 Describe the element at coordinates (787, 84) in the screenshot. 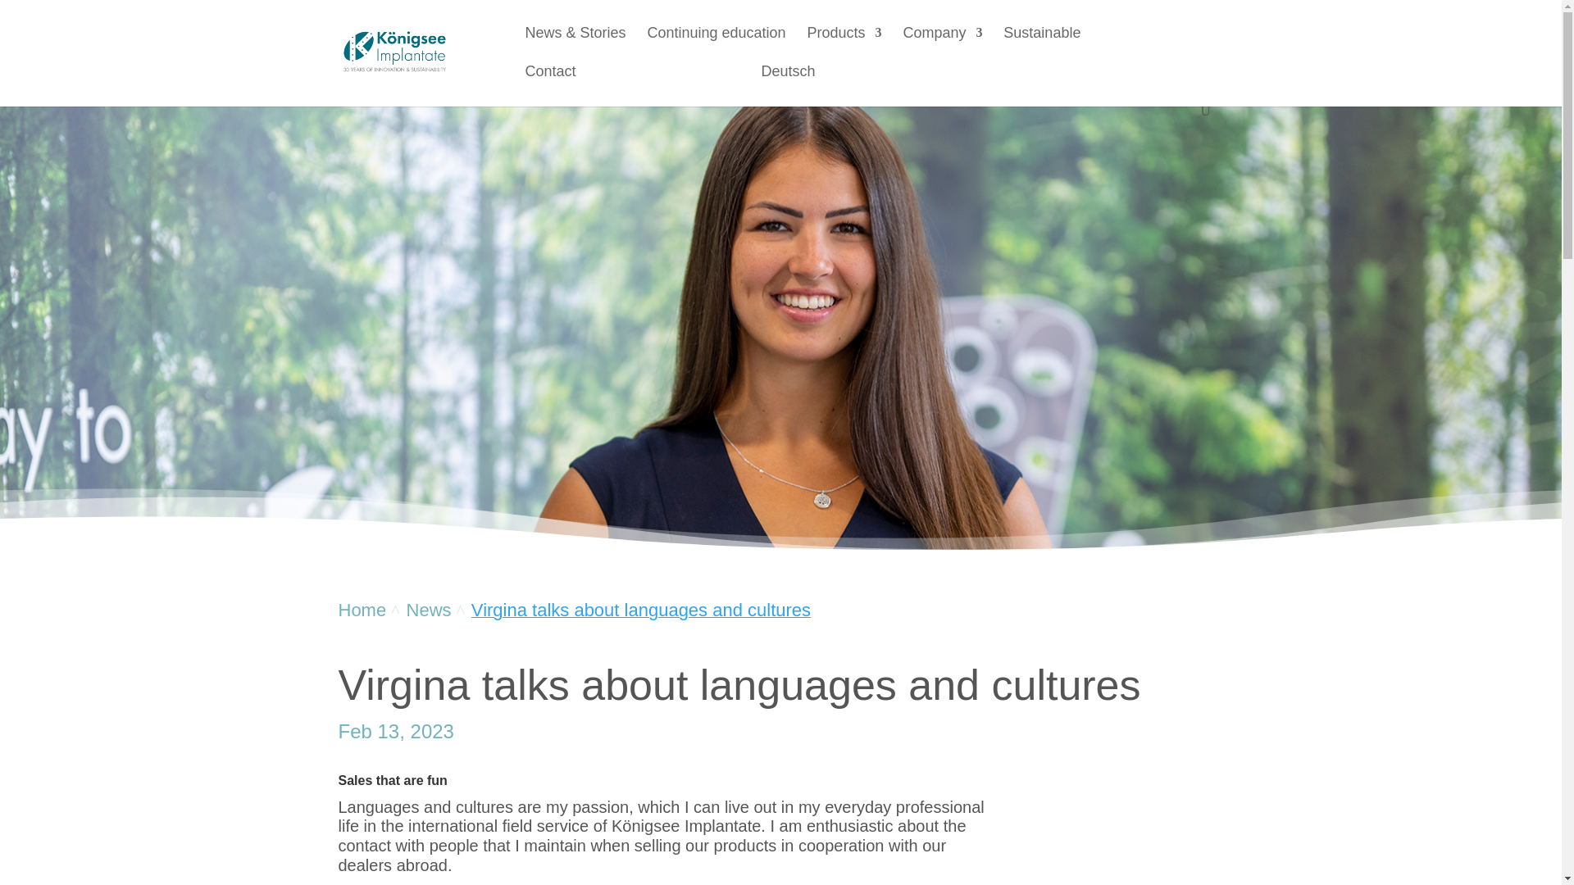

I see `Deutsch` at that location.